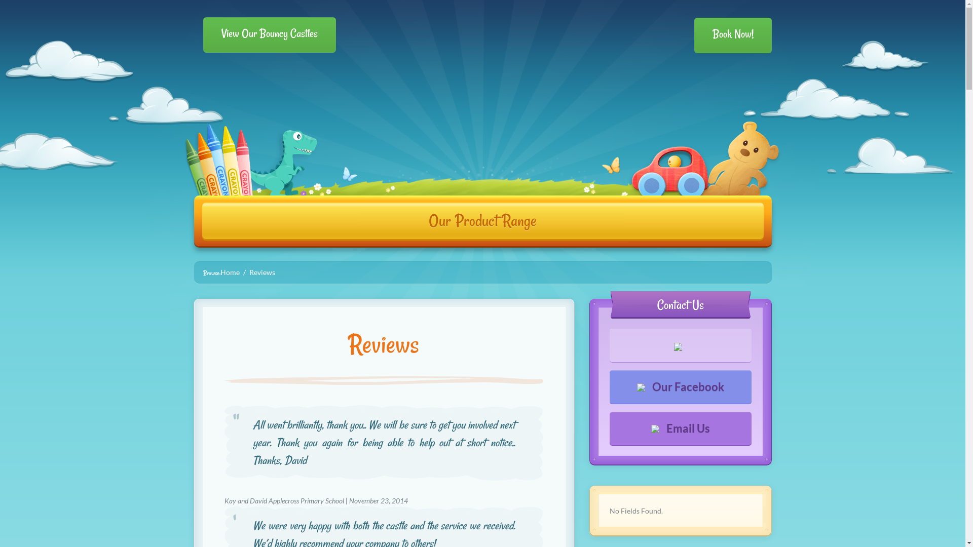  Describe the element at coordinates (733, 35) in the screenshot. I see `Book Now!` at that location.